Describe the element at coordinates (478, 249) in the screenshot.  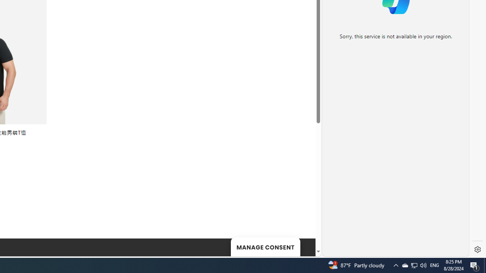
I see `Settings` at that location.